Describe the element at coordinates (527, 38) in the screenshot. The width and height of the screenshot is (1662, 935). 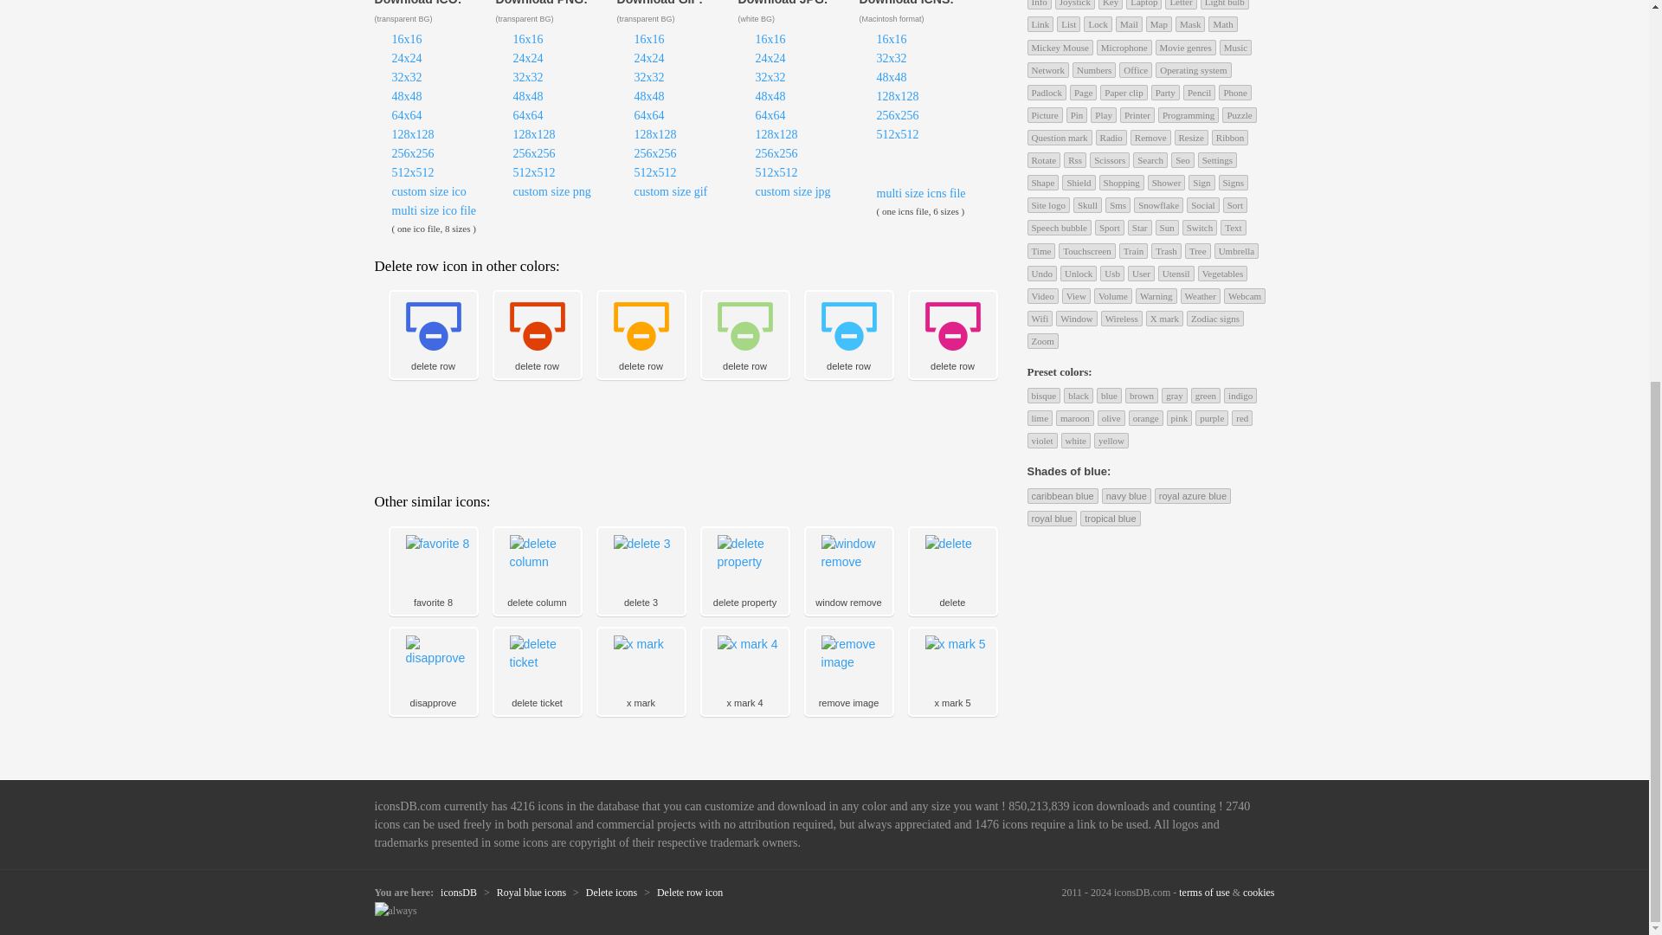
I see `16x16` at that location.